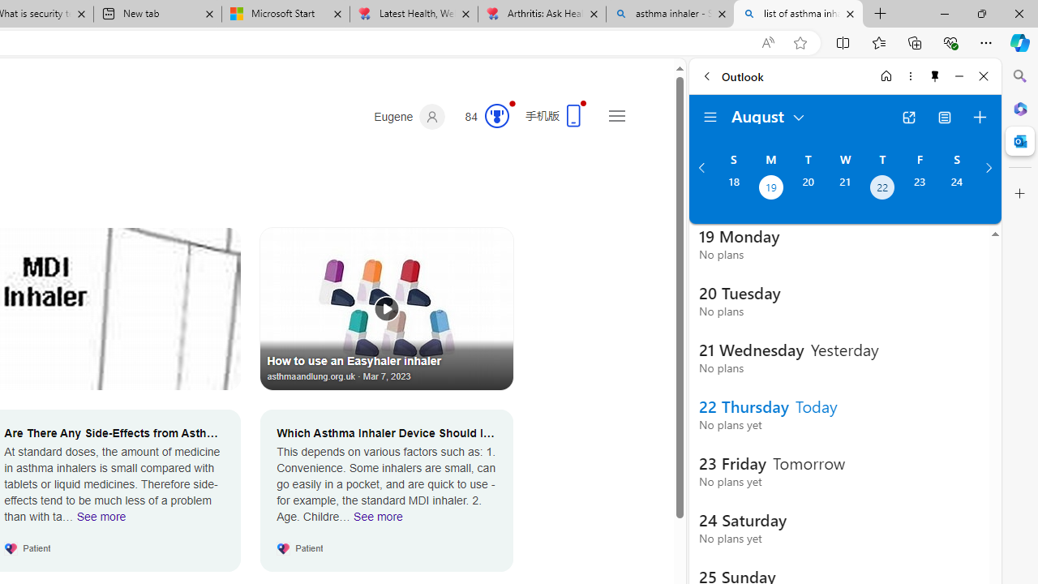 This screenshot has height=584, width=1038. Describe the element at coordinates (957, 189) in the screenshot. I see `Saturday, August 24, 2024. ` at that location.